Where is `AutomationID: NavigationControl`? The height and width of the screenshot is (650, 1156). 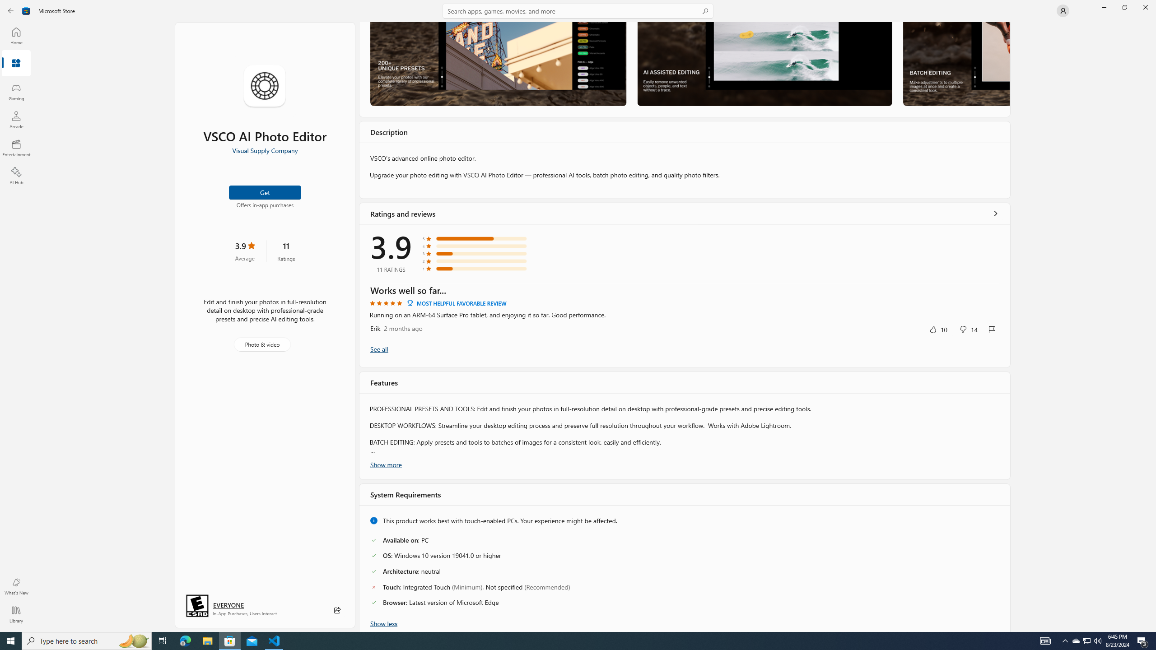
AutomationID: NavigationControl is located at coordinates (578, 316).